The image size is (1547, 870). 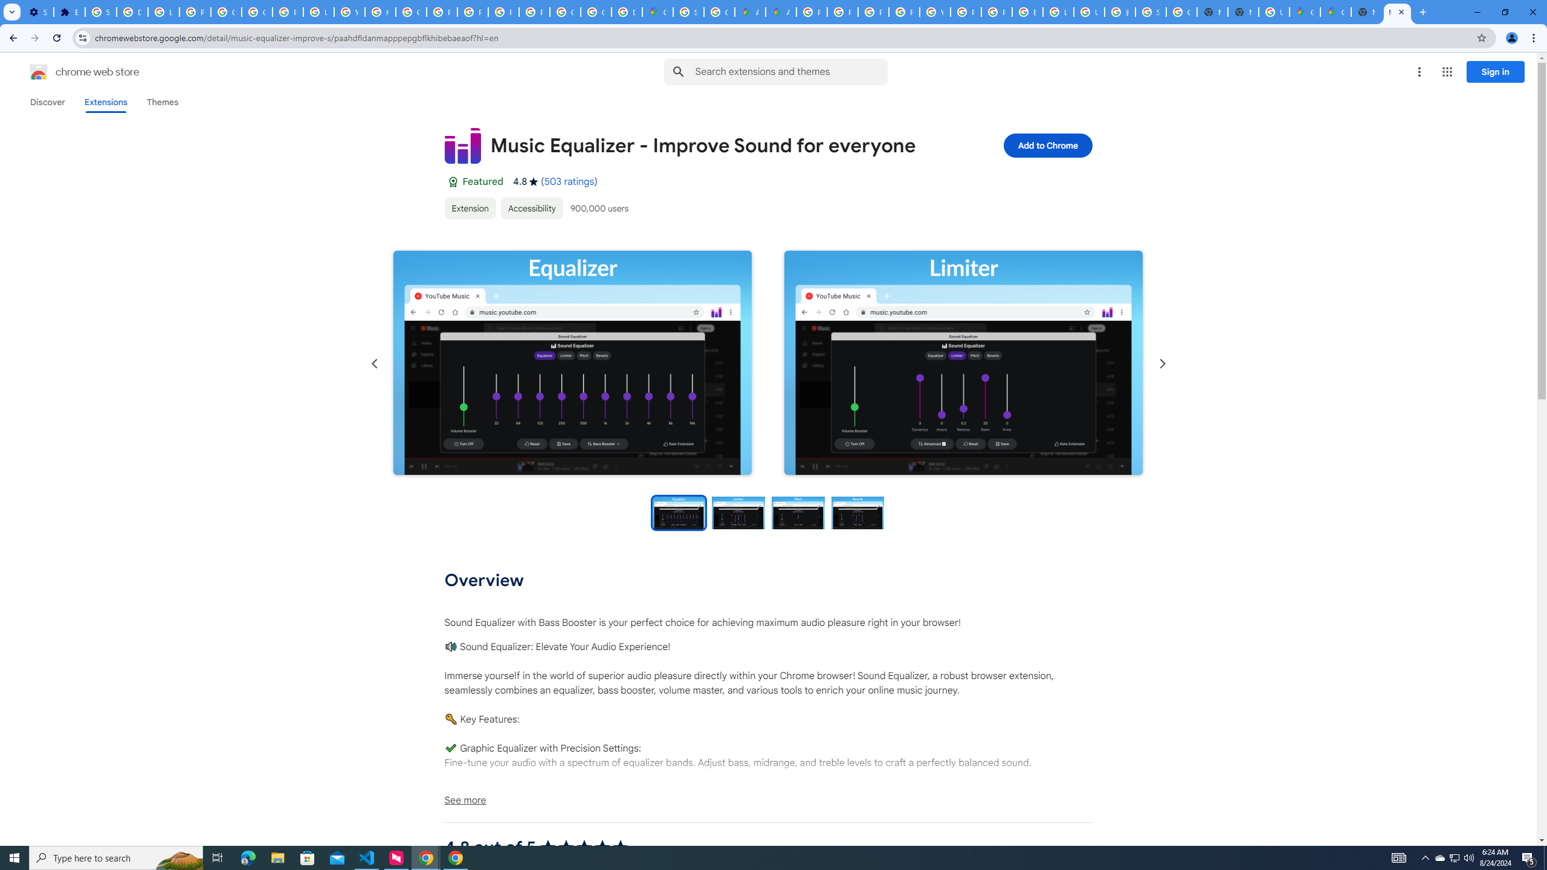 I want to click on Sign in - Google Accounts, so click(x=689, y=12).